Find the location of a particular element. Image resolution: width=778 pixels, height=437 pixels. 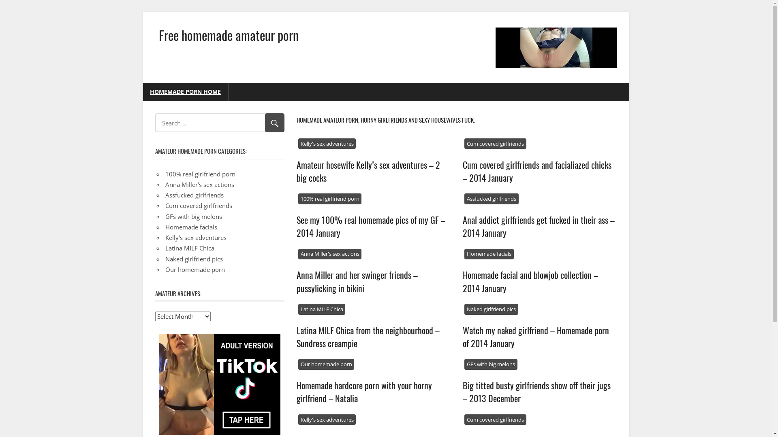

Naked girlfriend pics is located at coordinates (194, 259).